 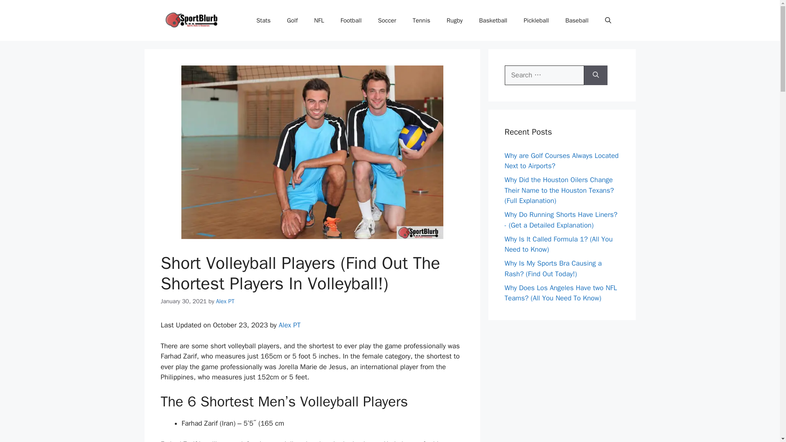 What do you see at coordinates (454, 20) in the screenshot?
I see `Rugby` at bounding box center [454, 20].